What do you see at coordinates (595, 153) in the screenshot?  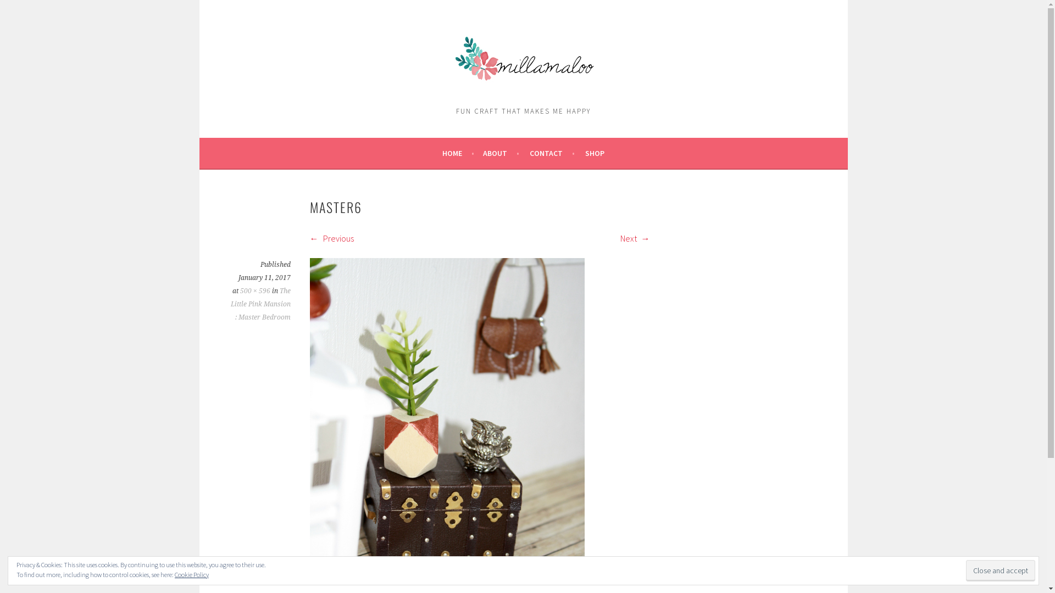 I see `SHOP` at bounding box center [595, 153].